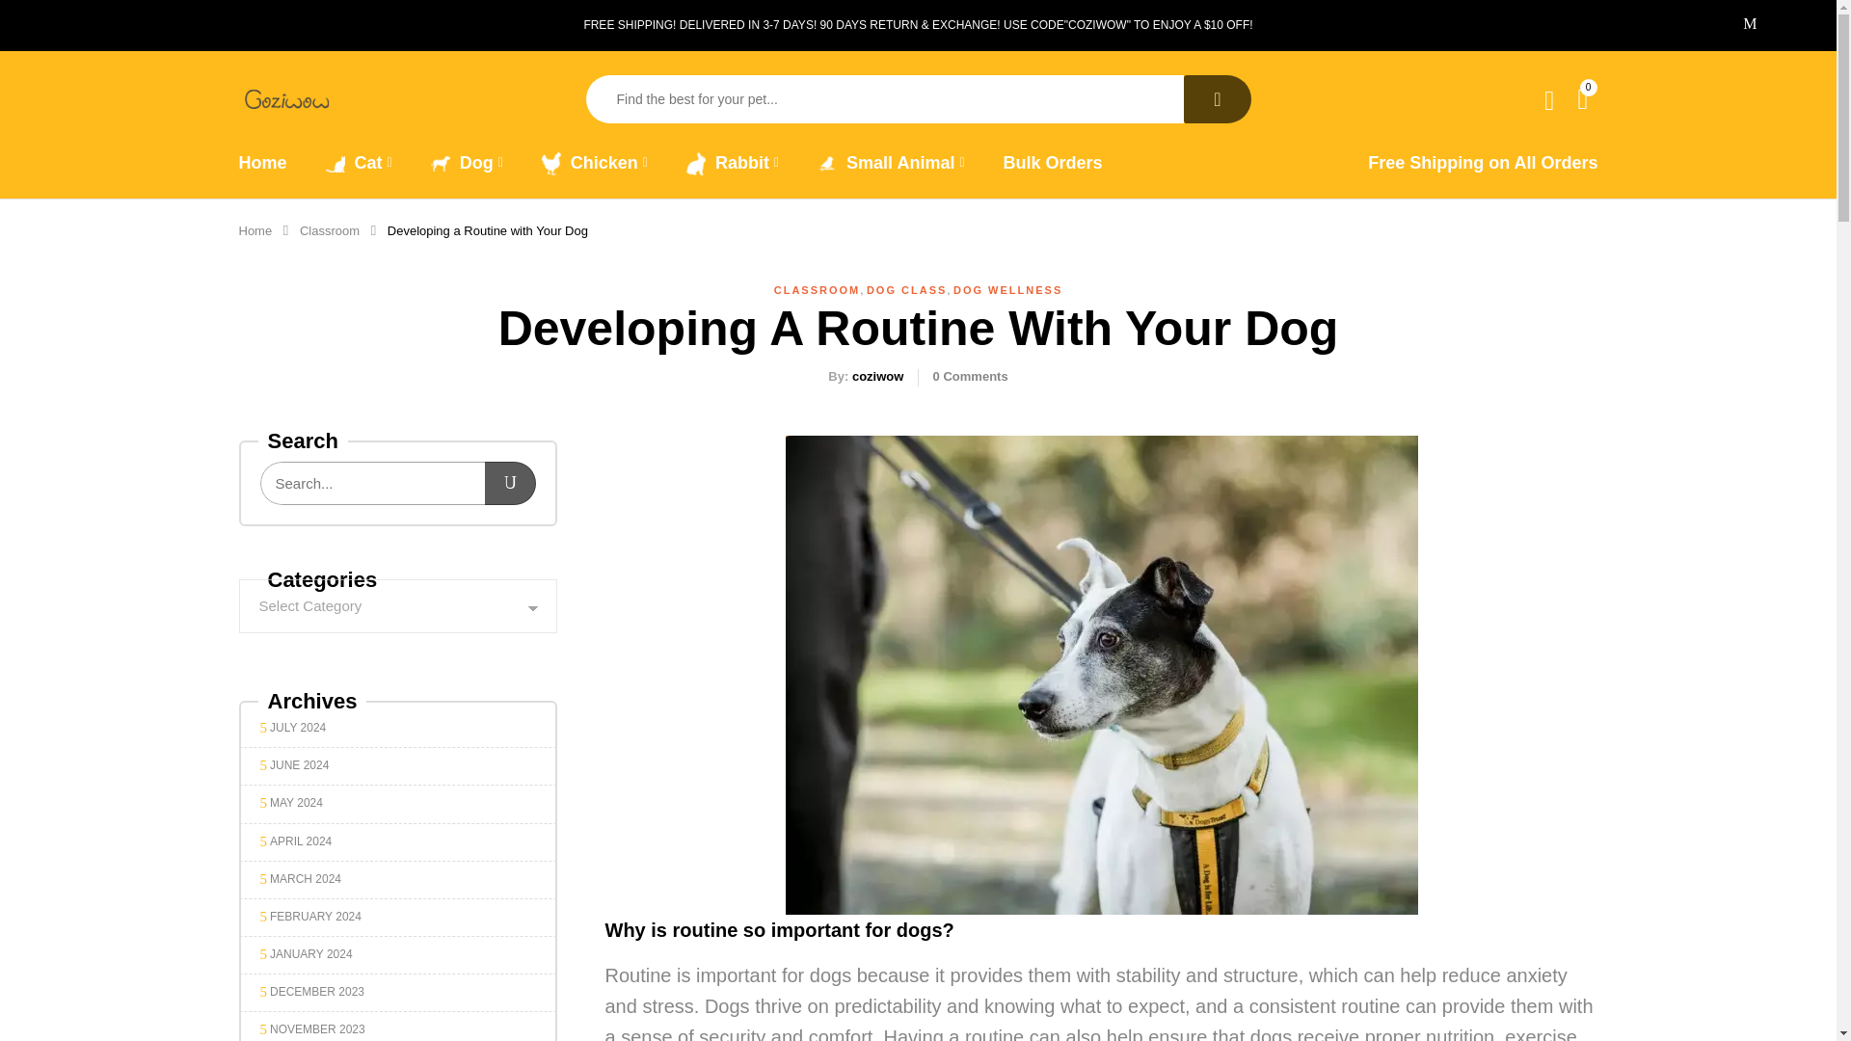 The height and width of the screenshot is (1041, 1851). What do you see at coordinates (1217, 98) in the screenshot?
I see `search` at bounding box center [1217, 98].